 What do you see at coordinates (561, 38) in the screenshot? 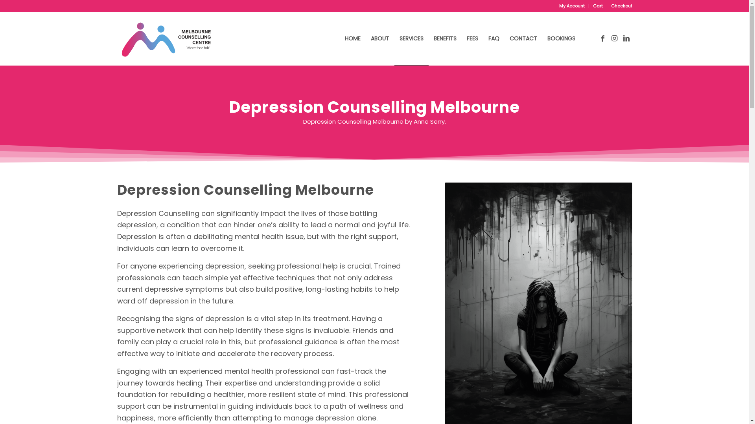
I see `BOOKINGS` at bounding box center [561, 38].